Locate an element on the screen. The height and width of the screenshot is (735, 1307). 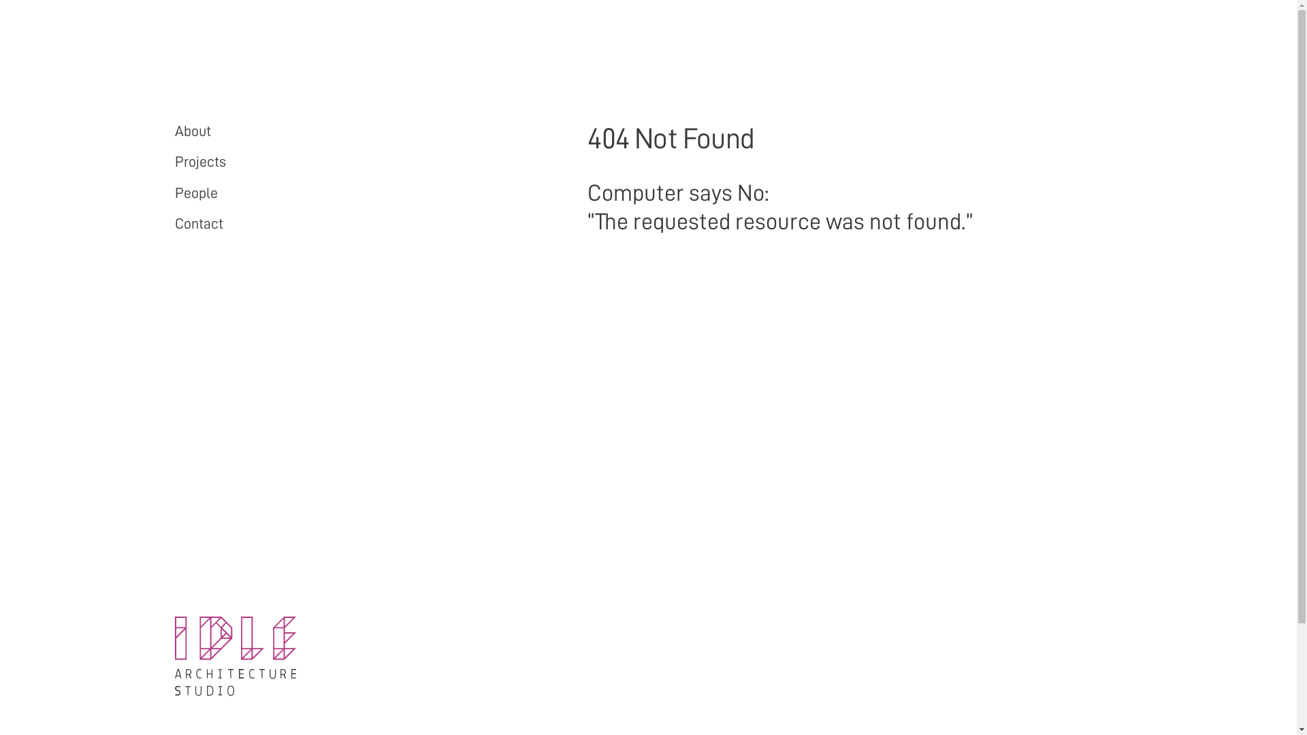
Contact is located at coordinates (199, 224).